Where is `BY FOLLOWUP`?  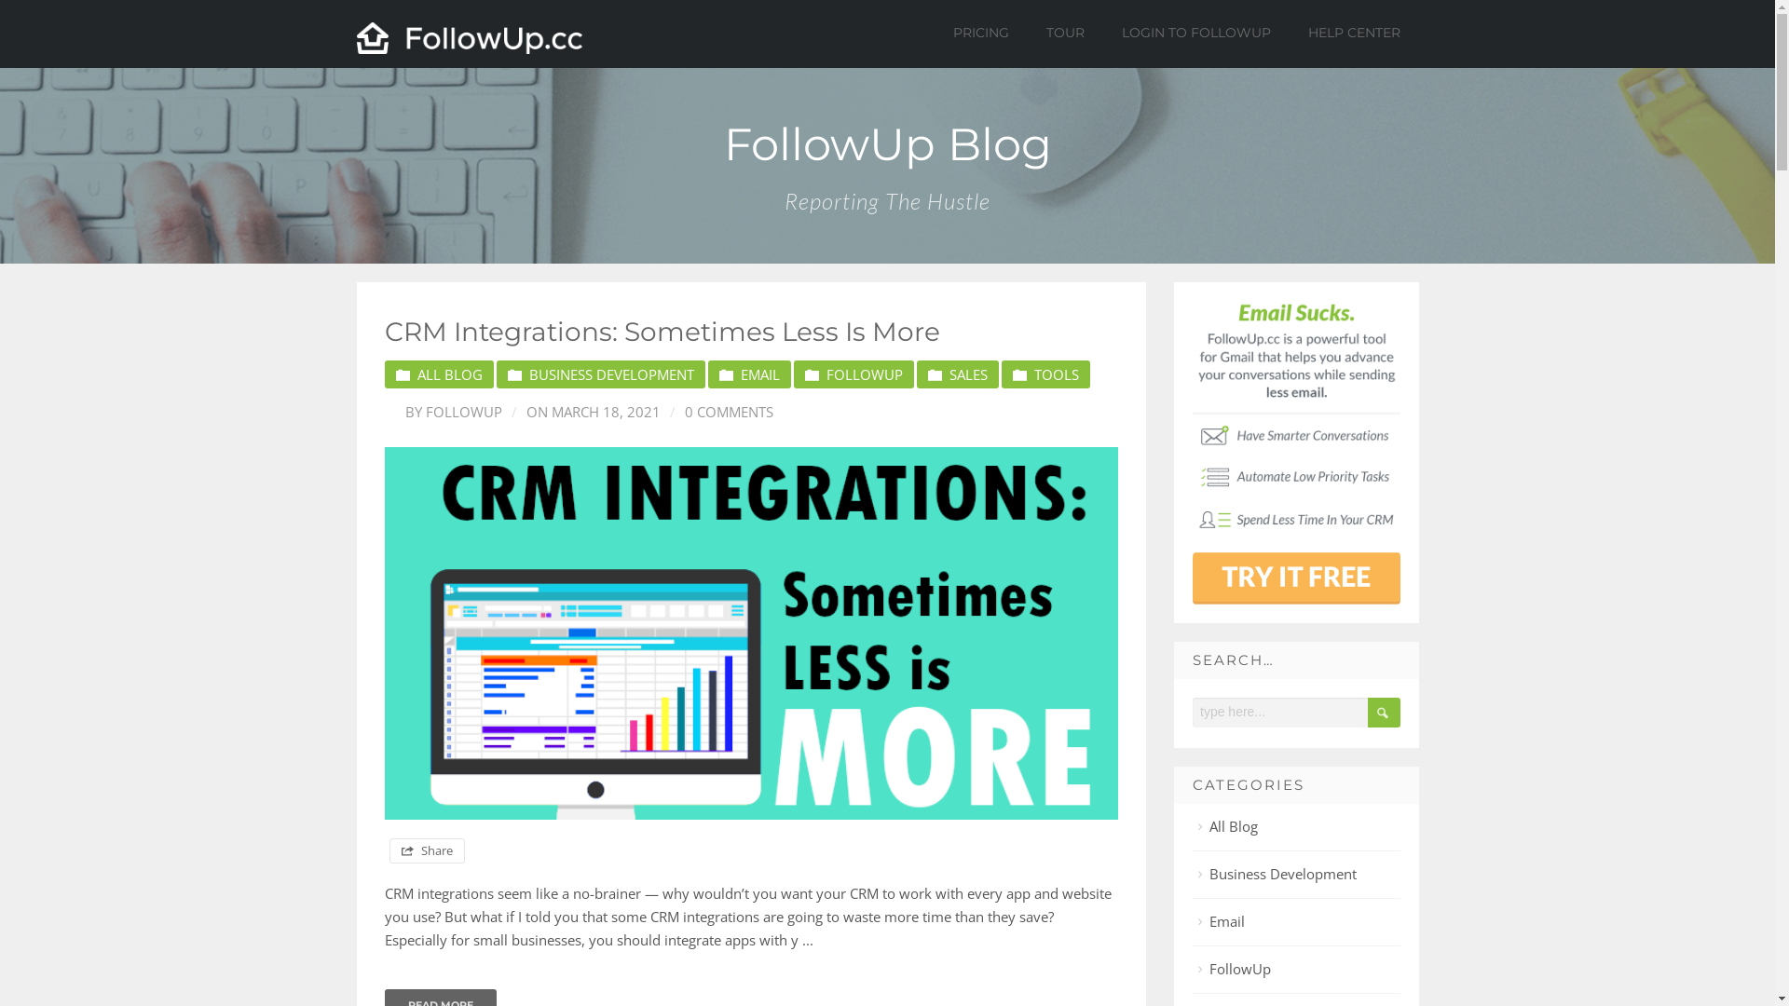 BY FOLLOWUP is located at coordinates (444, 412).